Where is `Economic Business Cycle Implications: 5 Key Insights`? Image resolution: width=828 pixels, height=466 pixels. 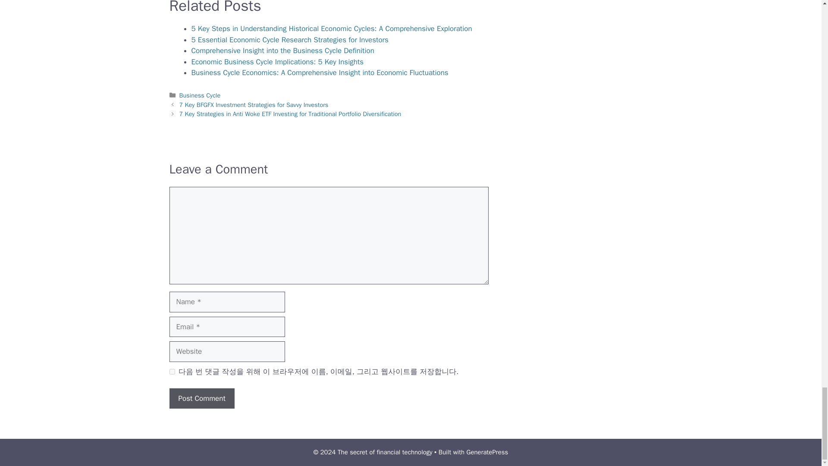 Economic Business Cycle Implications: 5 Key Insights is located at coordinates (278, 62).